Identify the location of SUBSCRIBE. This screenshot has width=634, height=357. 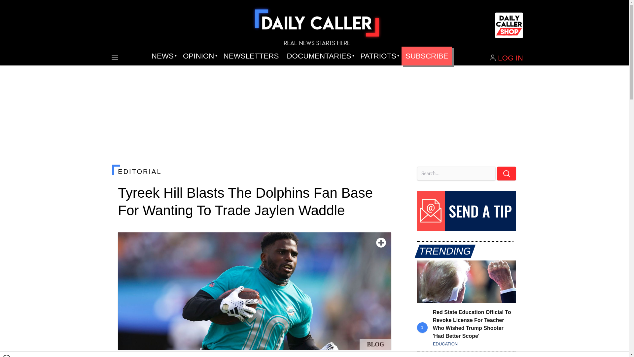
(427, 56).